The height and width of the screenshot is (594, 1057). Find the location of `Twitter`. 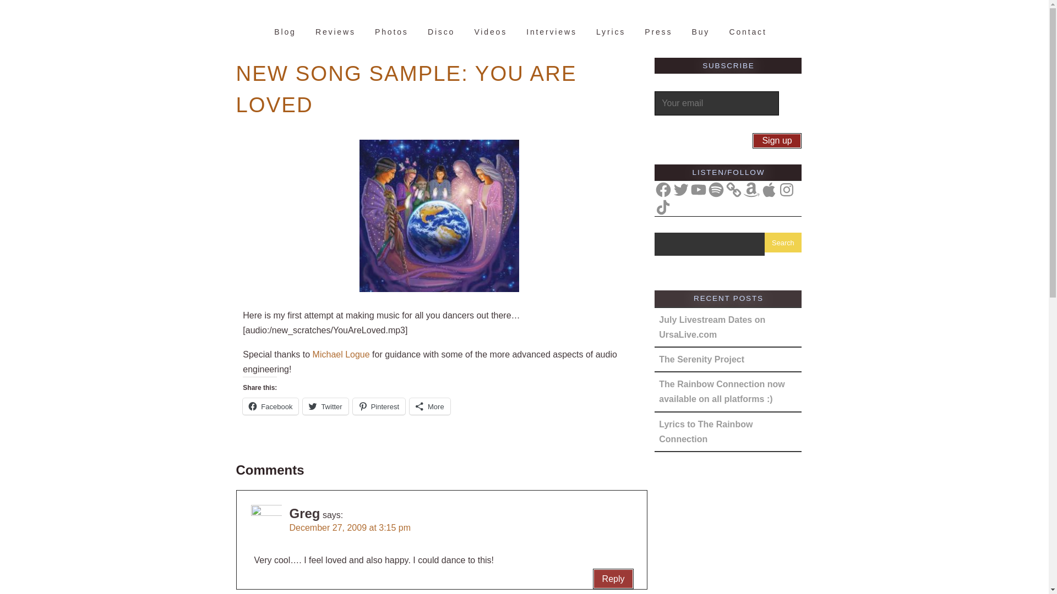

Twitter is located at coordinates (325, 406).